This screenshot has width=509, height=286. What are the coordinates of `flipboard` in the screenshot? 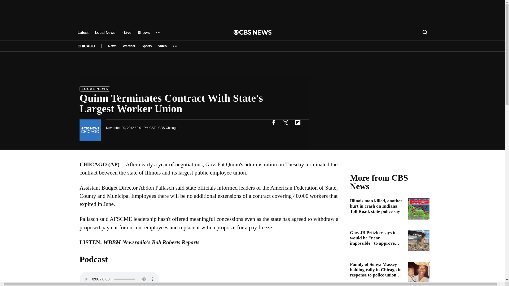 It's located at (297, 122).